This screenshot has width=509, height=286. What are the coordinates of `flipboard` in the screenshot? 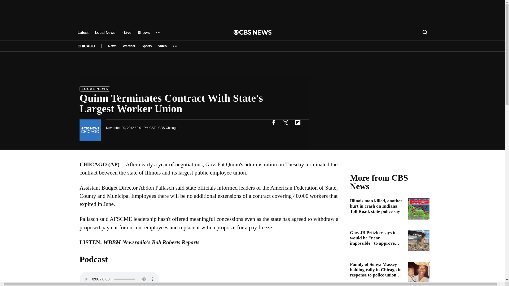 It's located at (297, 122).